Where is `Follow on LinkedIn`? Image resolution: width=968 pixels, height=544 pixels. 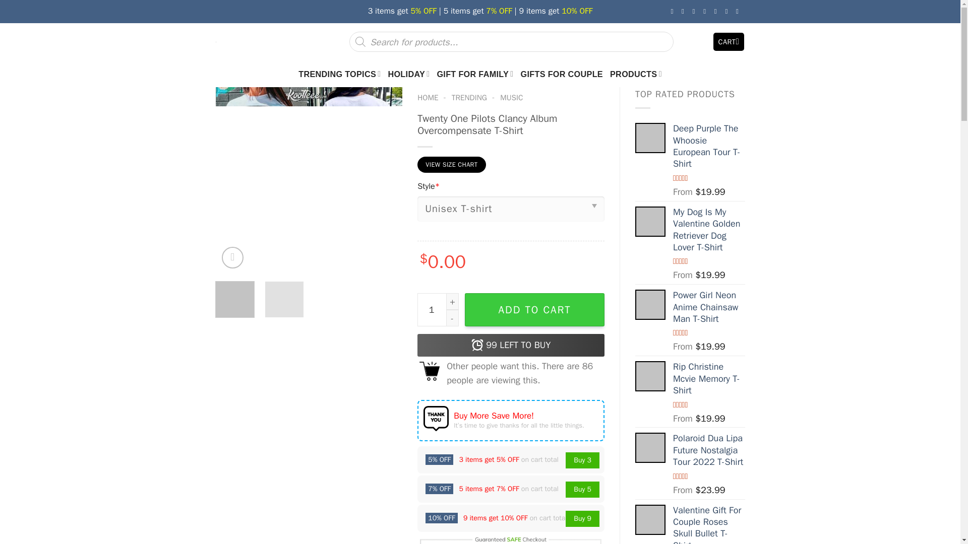
Follow on LinkedIn is located at coordinates (728, 11).